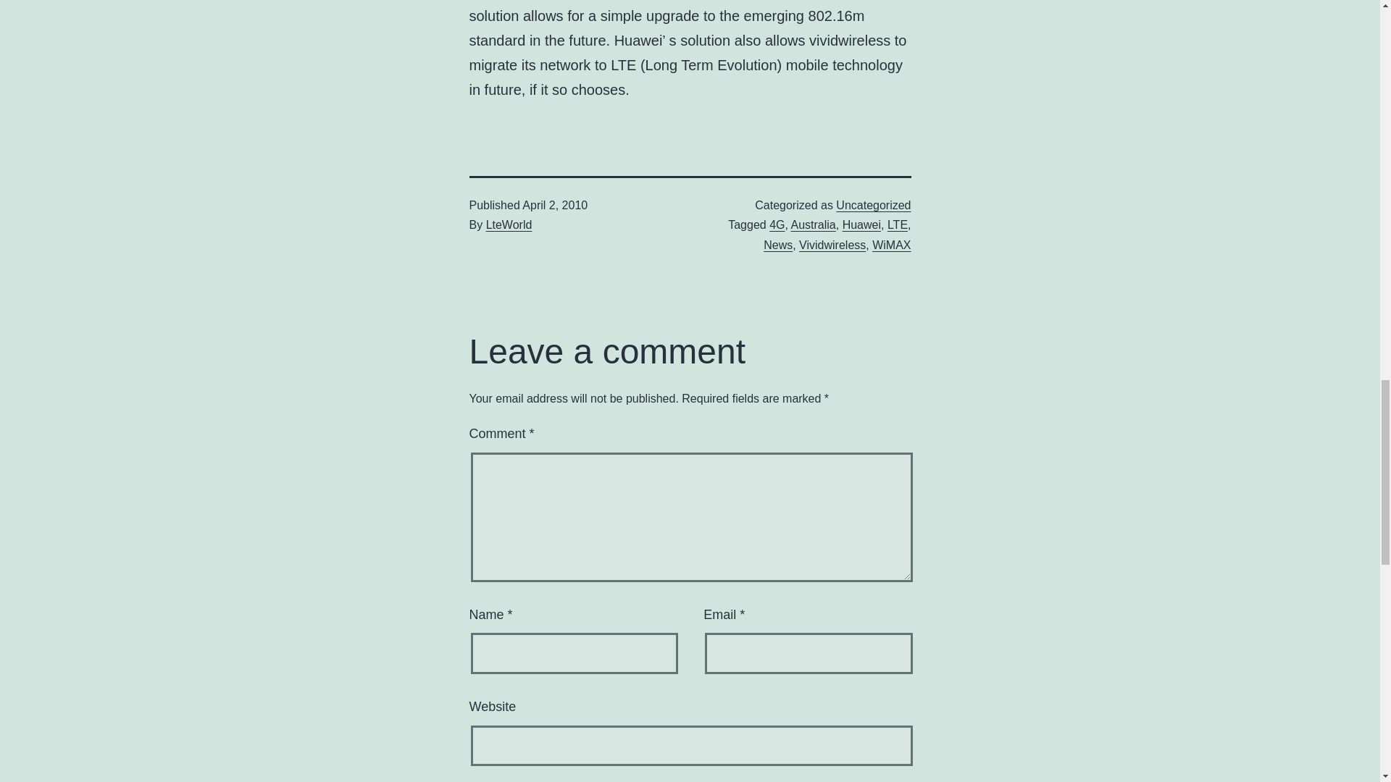 The width and height of the screenshot is (1391, 782). I want to click on Vividwireless, so click(832, 245).